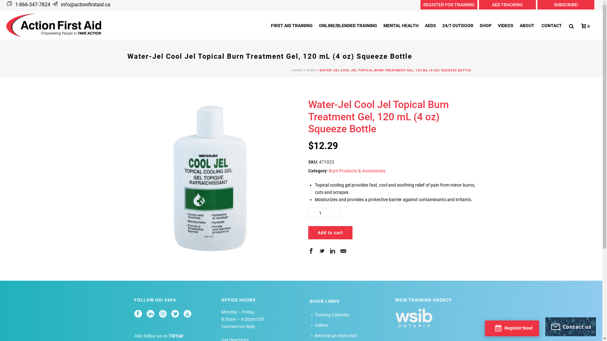 The height and width of the screenshot is (341, 607). What do you see at coordinates (571, 327) in the screenshot?
I see `Contact us` at bounding box center [571, 327].